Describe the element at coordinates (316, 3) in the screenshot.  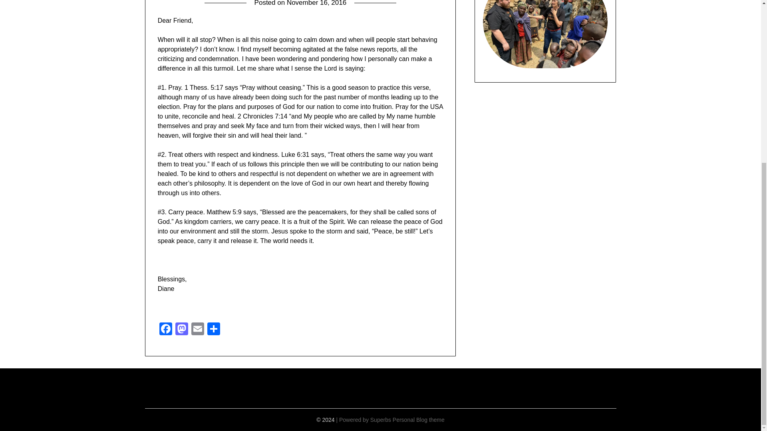
I see `November 16, 2016` at that location.